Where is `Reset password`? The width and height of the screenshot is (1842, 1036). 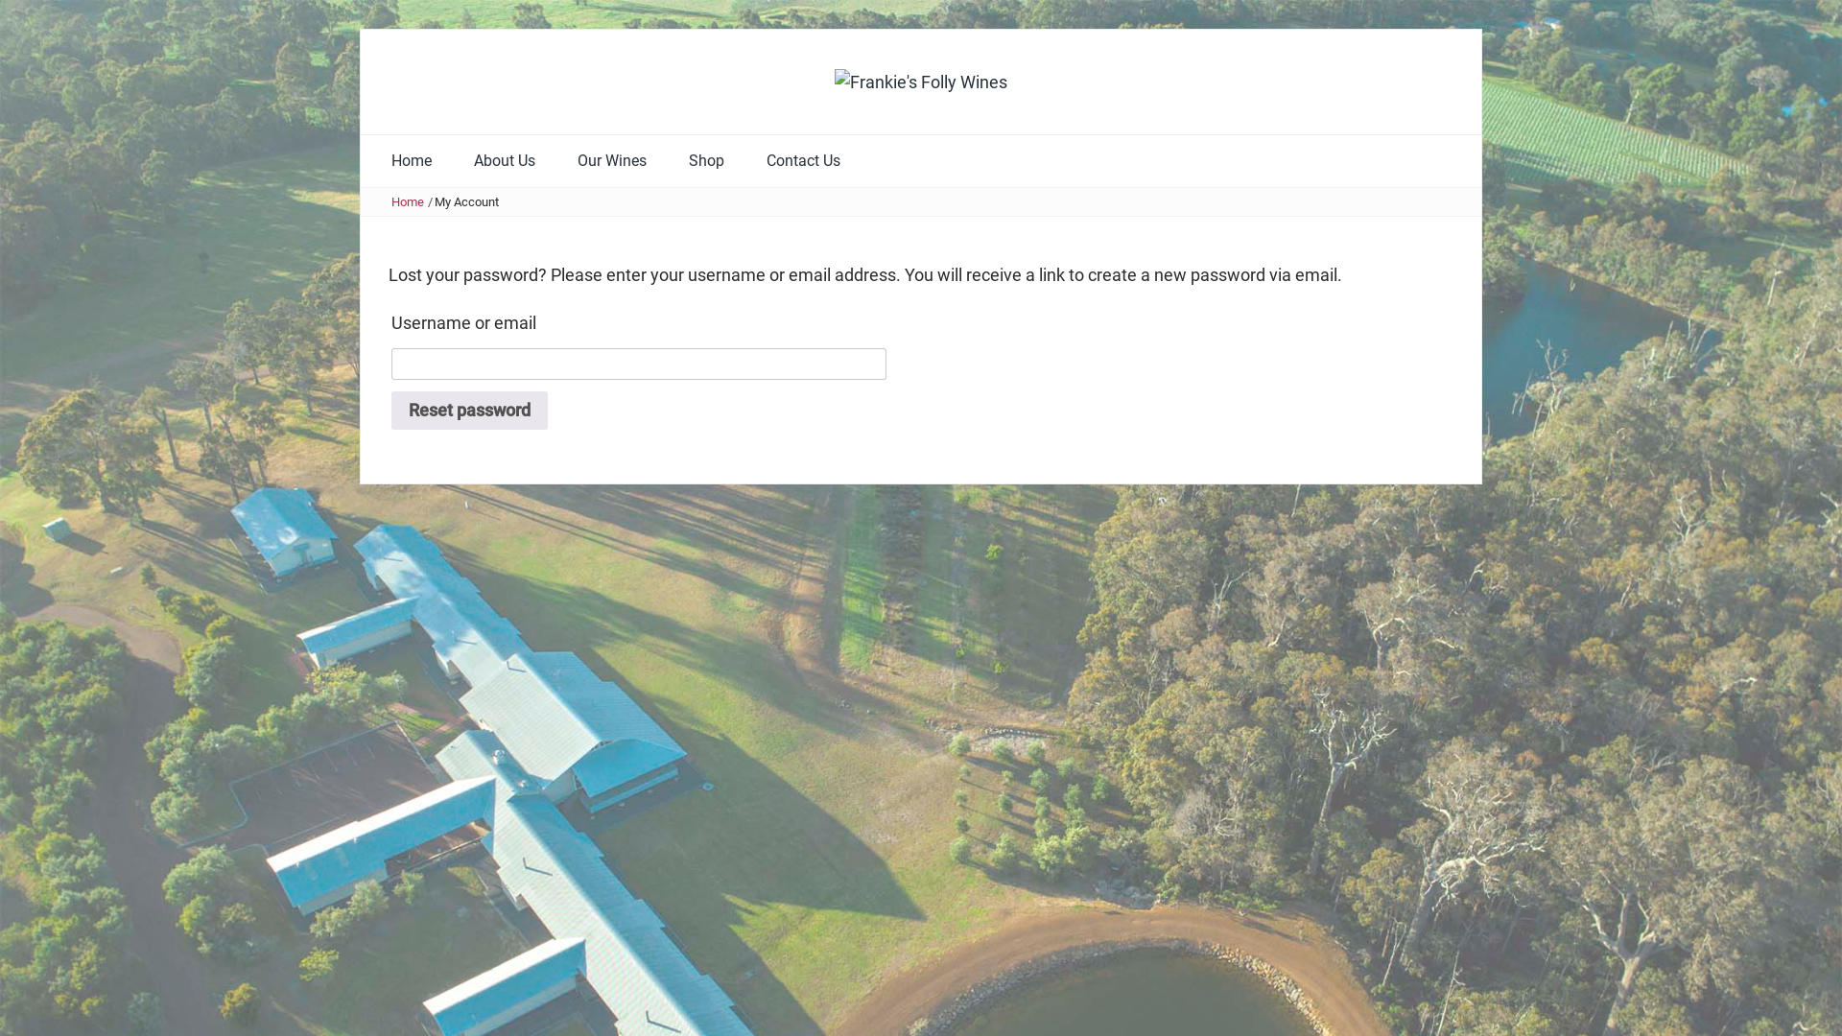 Reset password is located at coordinates (470, 411).